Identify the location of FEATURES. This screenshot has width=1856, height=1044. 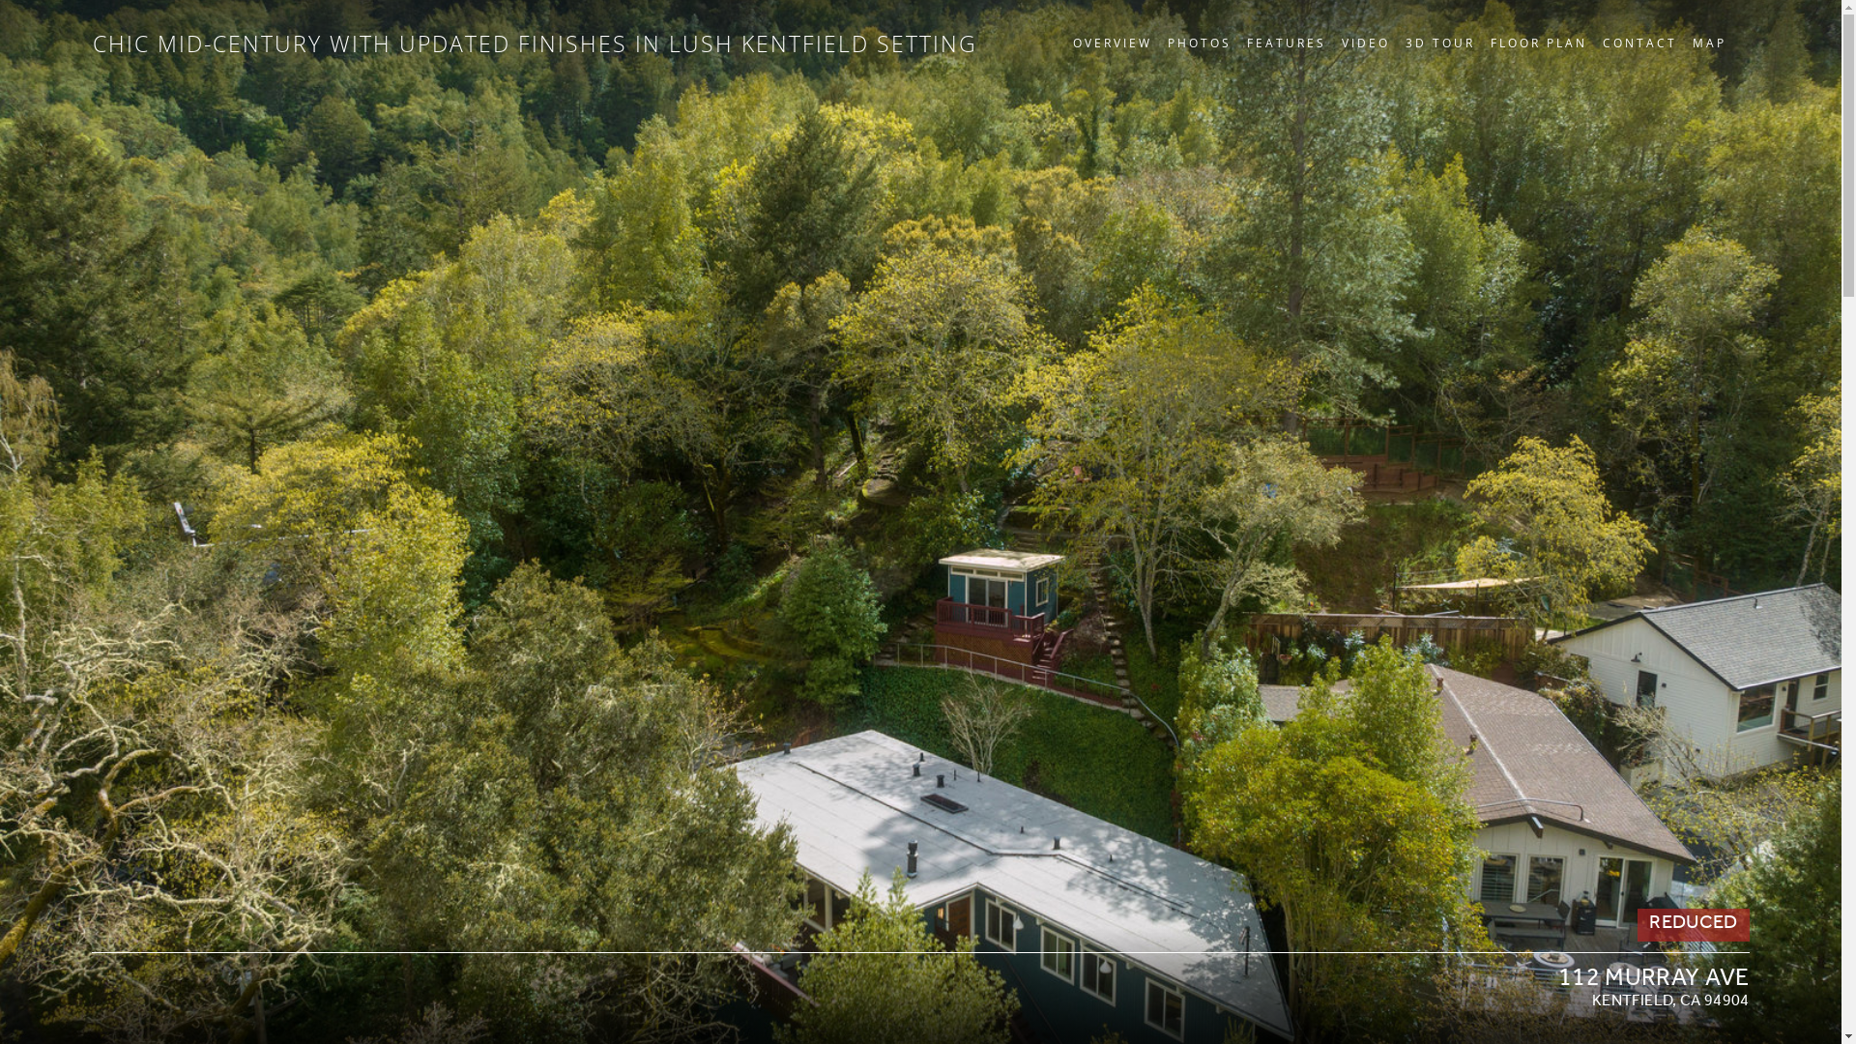
(1287, 43).